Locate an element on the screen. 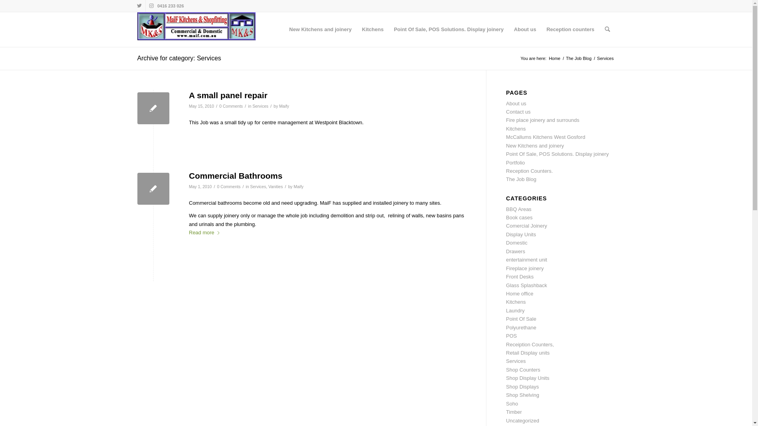  Maify is located at coordinates (284, 106).